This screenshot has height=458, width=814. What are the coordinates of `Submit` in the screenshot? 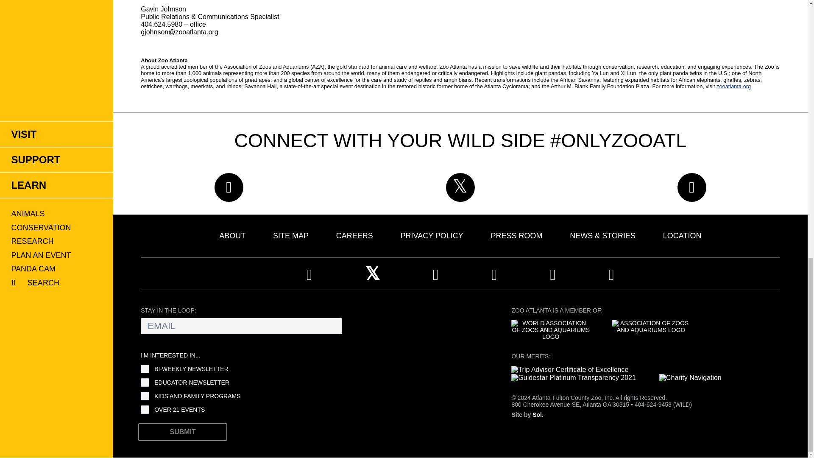 It's located at (182, 432).